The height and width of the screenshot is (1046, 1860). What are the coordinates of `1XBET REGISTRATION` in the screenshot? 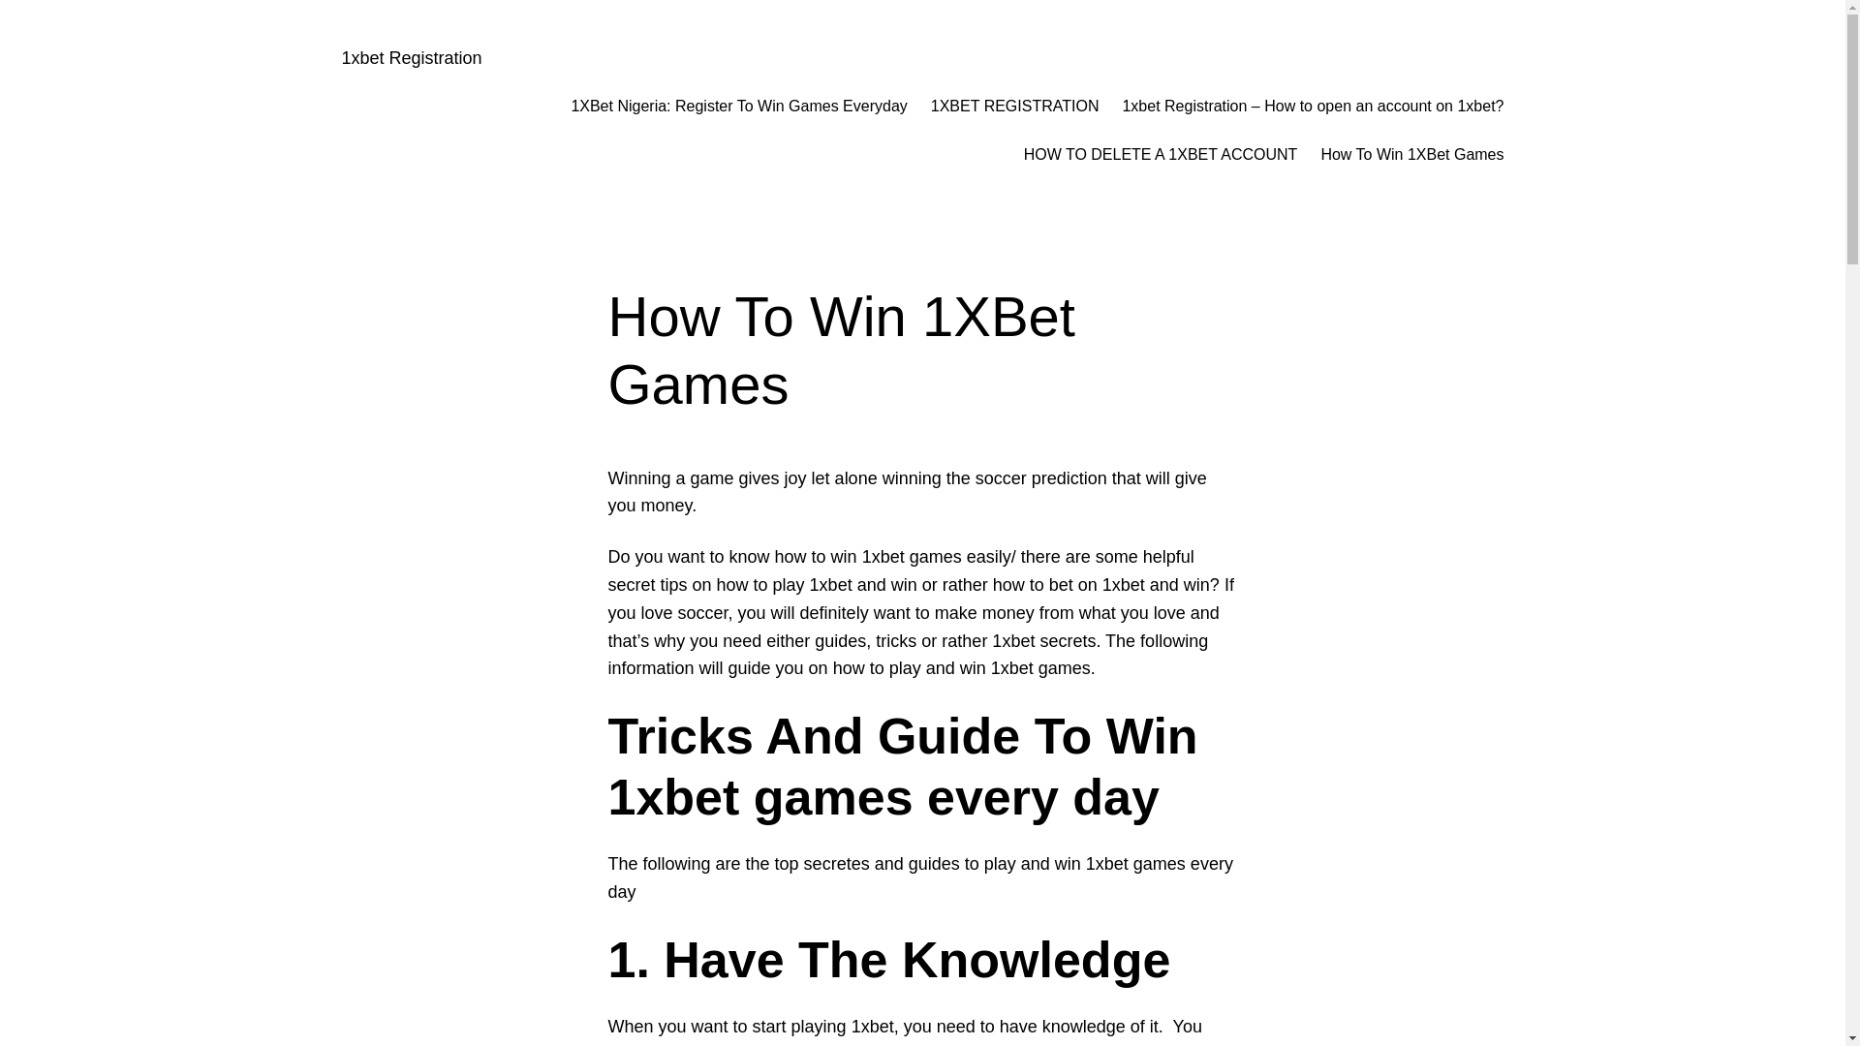 It's located at (1015, 107).